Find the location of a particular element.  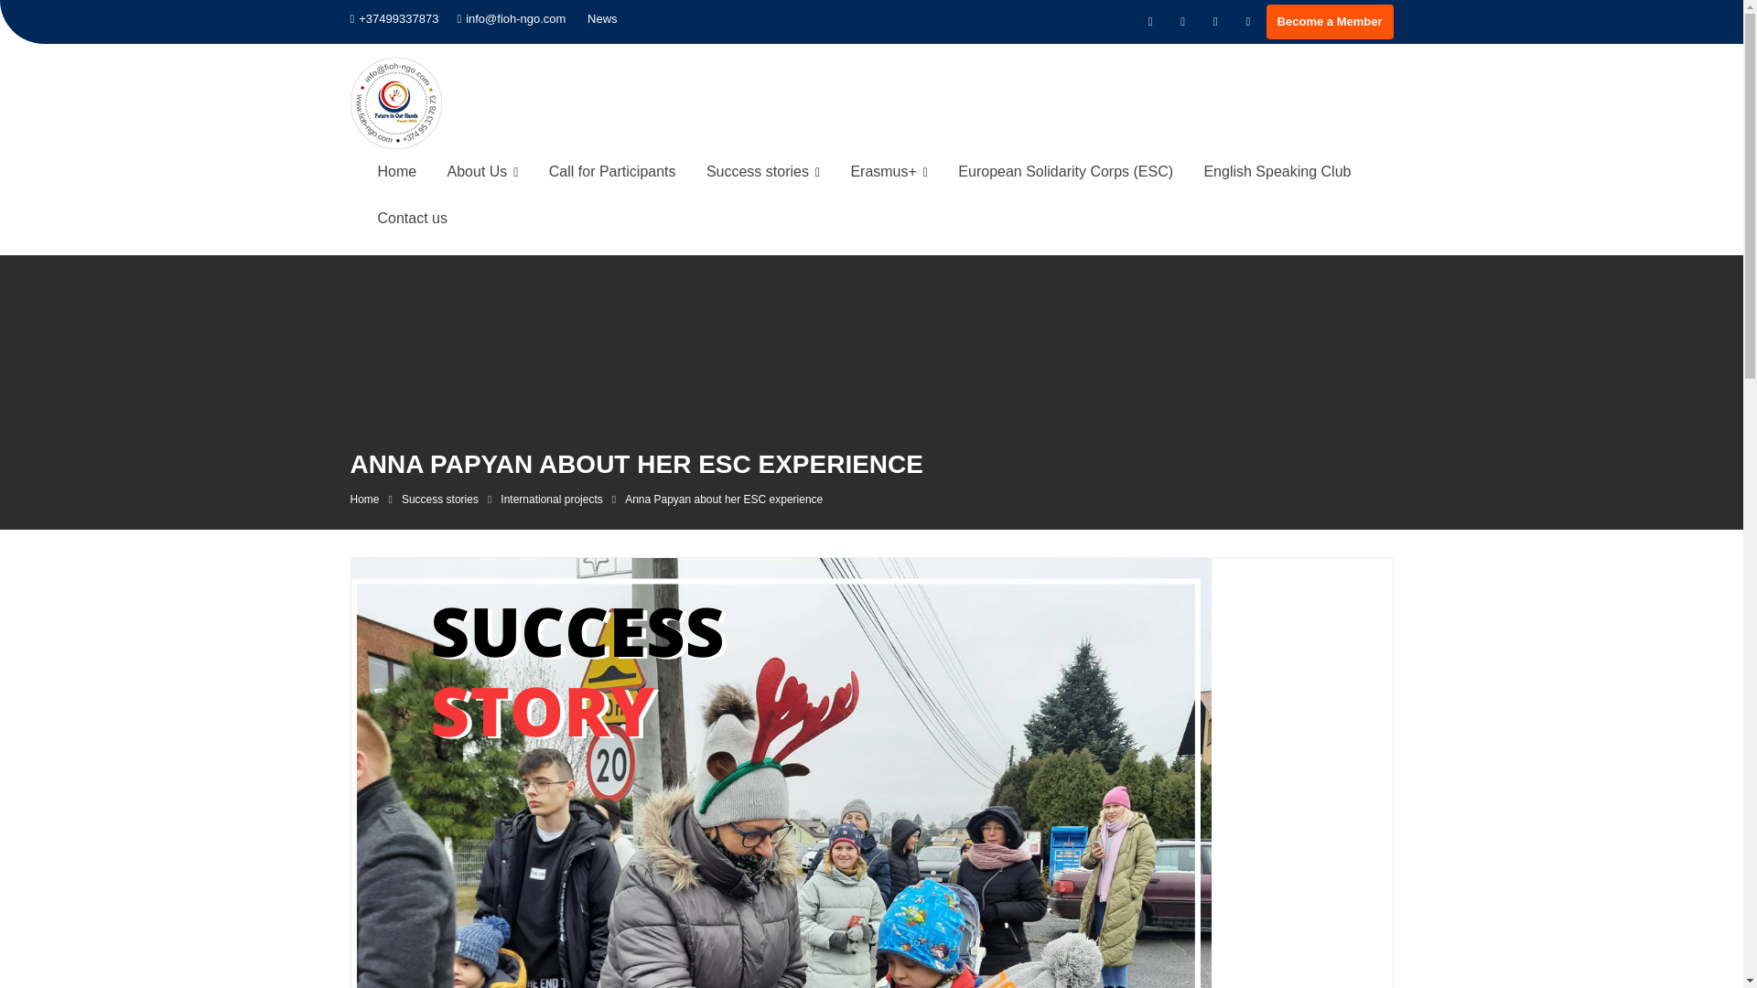

About Us is located at coordinates (483, 172).